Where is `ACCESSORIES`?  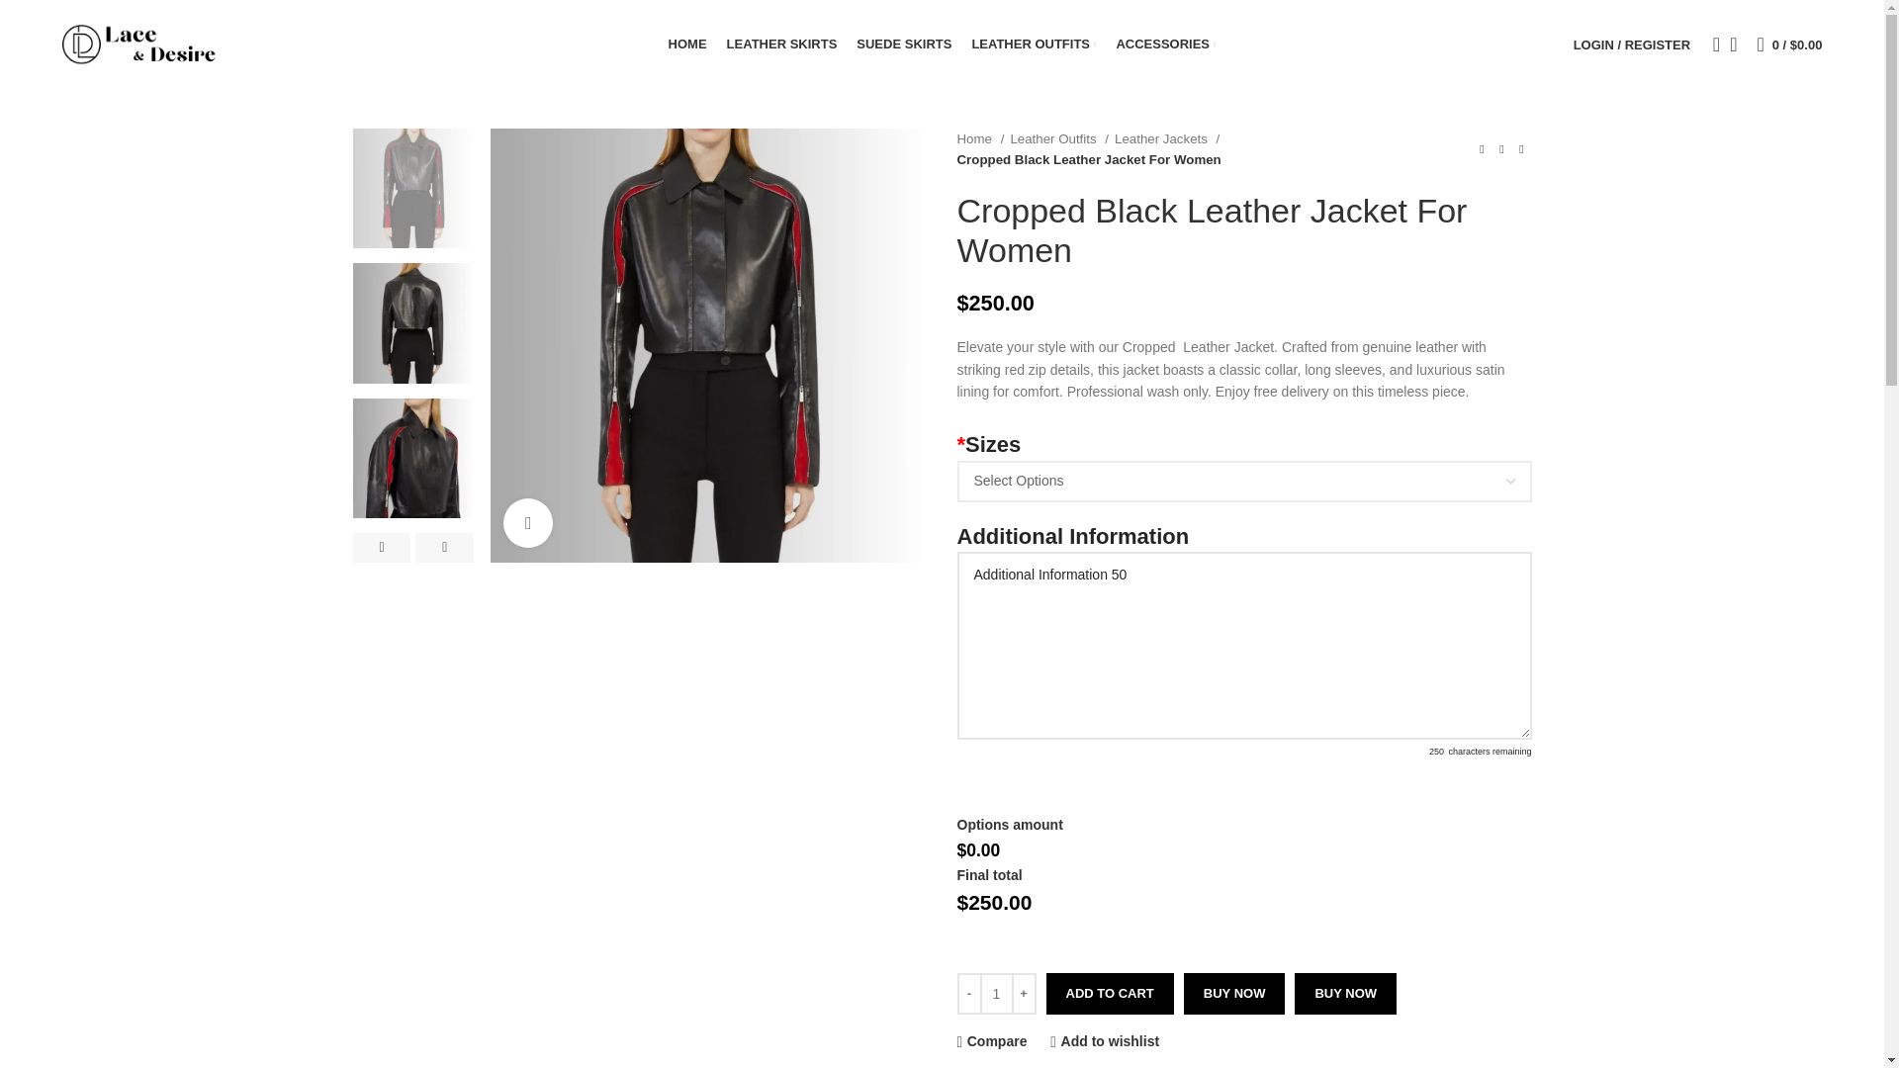
ACCESSORIES is located at coordinates (1165, 44).